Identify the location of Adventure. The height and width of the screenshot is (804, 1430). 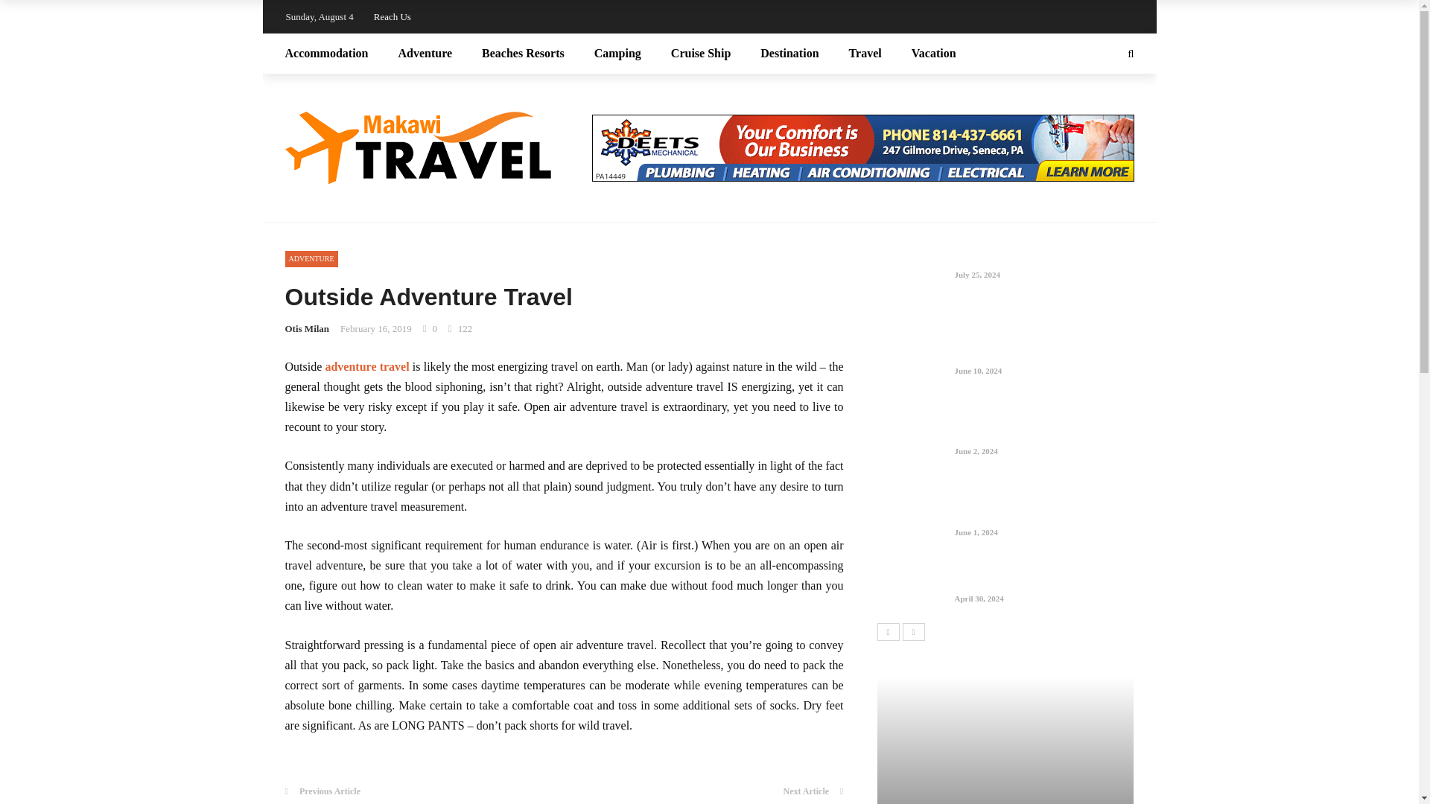
(425, 54).